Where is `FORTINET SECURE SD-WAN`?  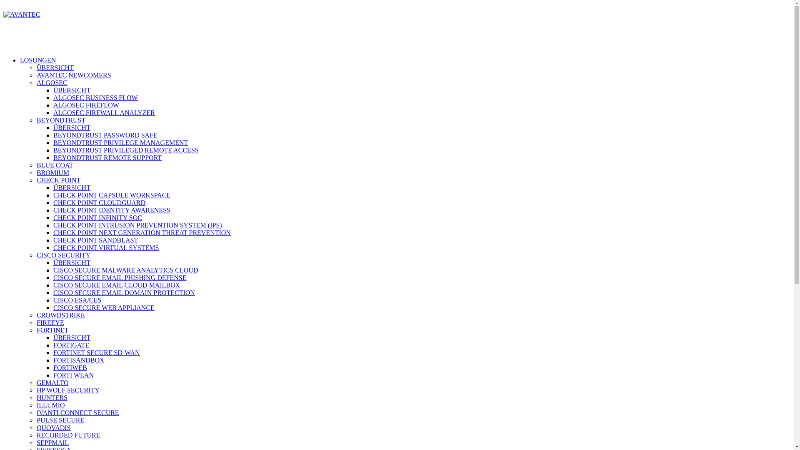
FORTINET SECURE SD-WAN is located at coordinates (97, 352).